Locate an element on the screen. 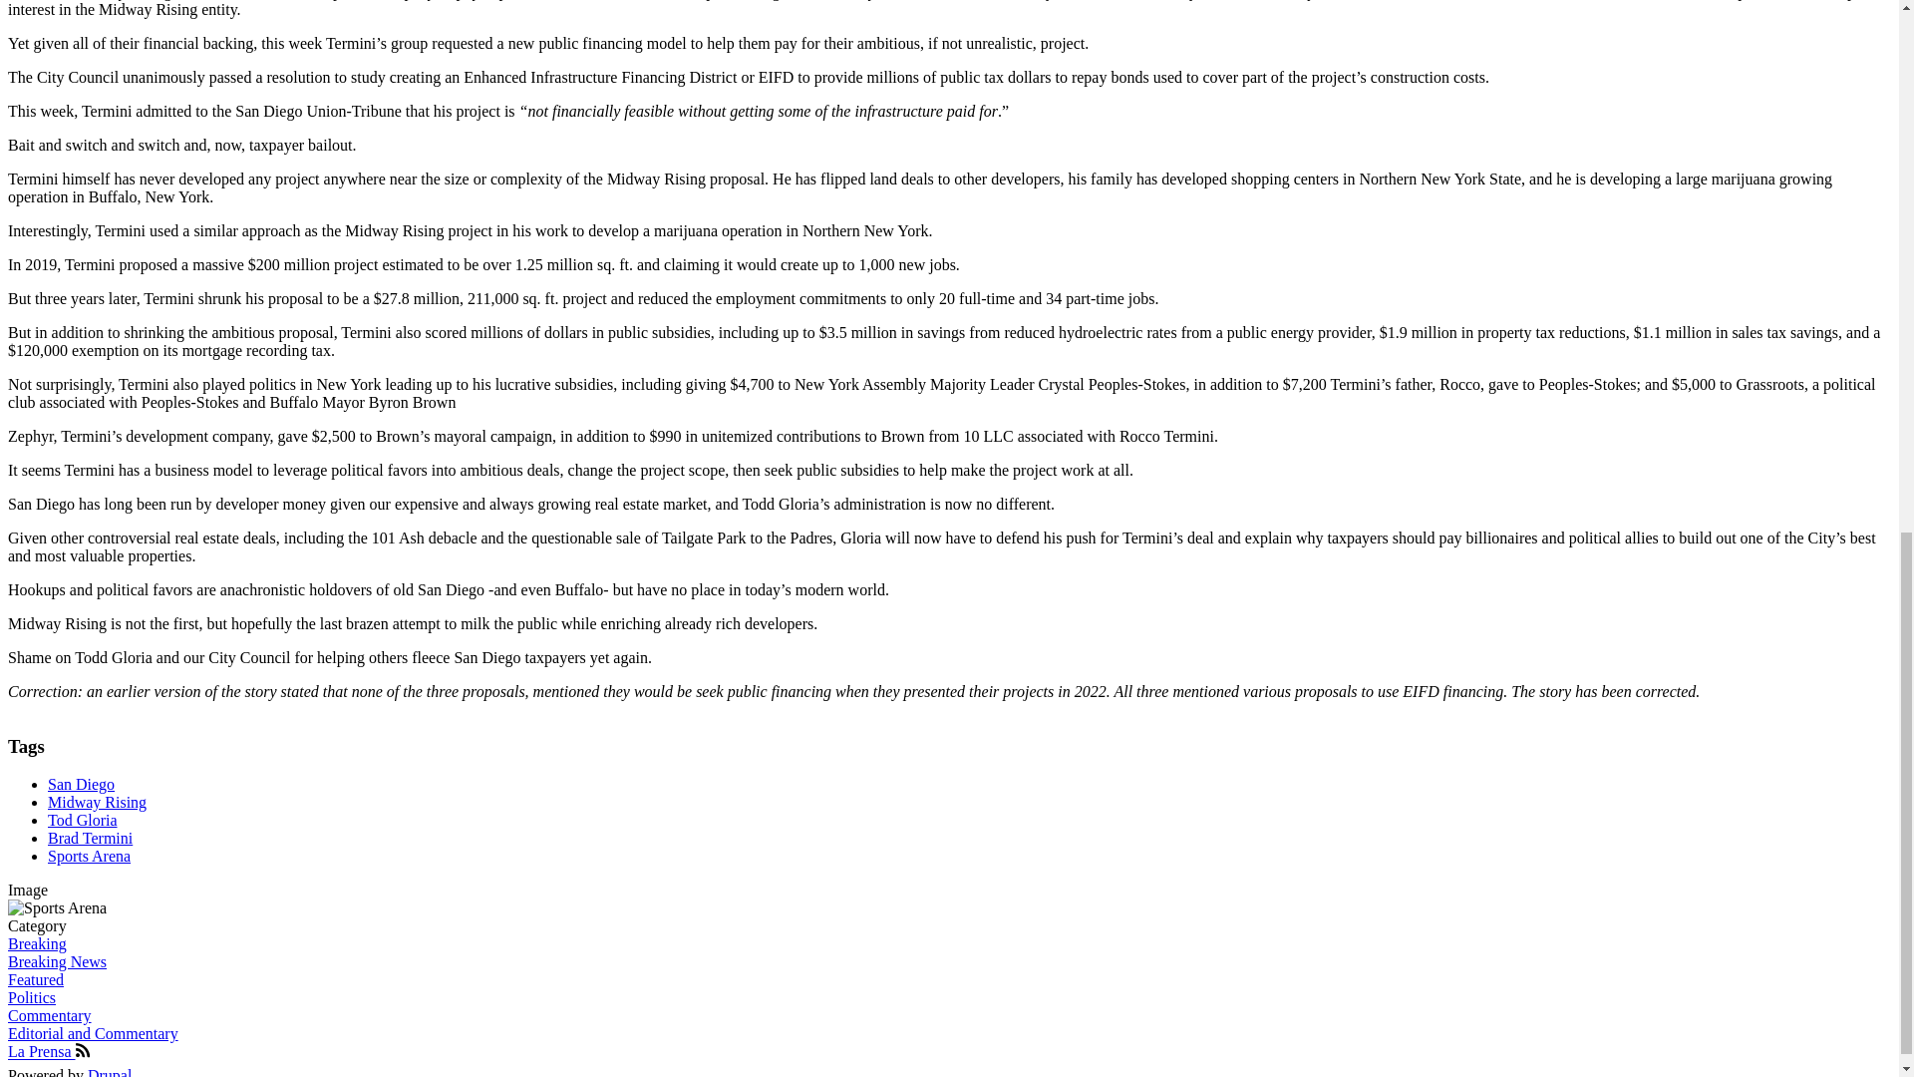 The height and width of the screenshot is (1077, 1914). Editorial and Commentary is located at coordinates (92, 1033).